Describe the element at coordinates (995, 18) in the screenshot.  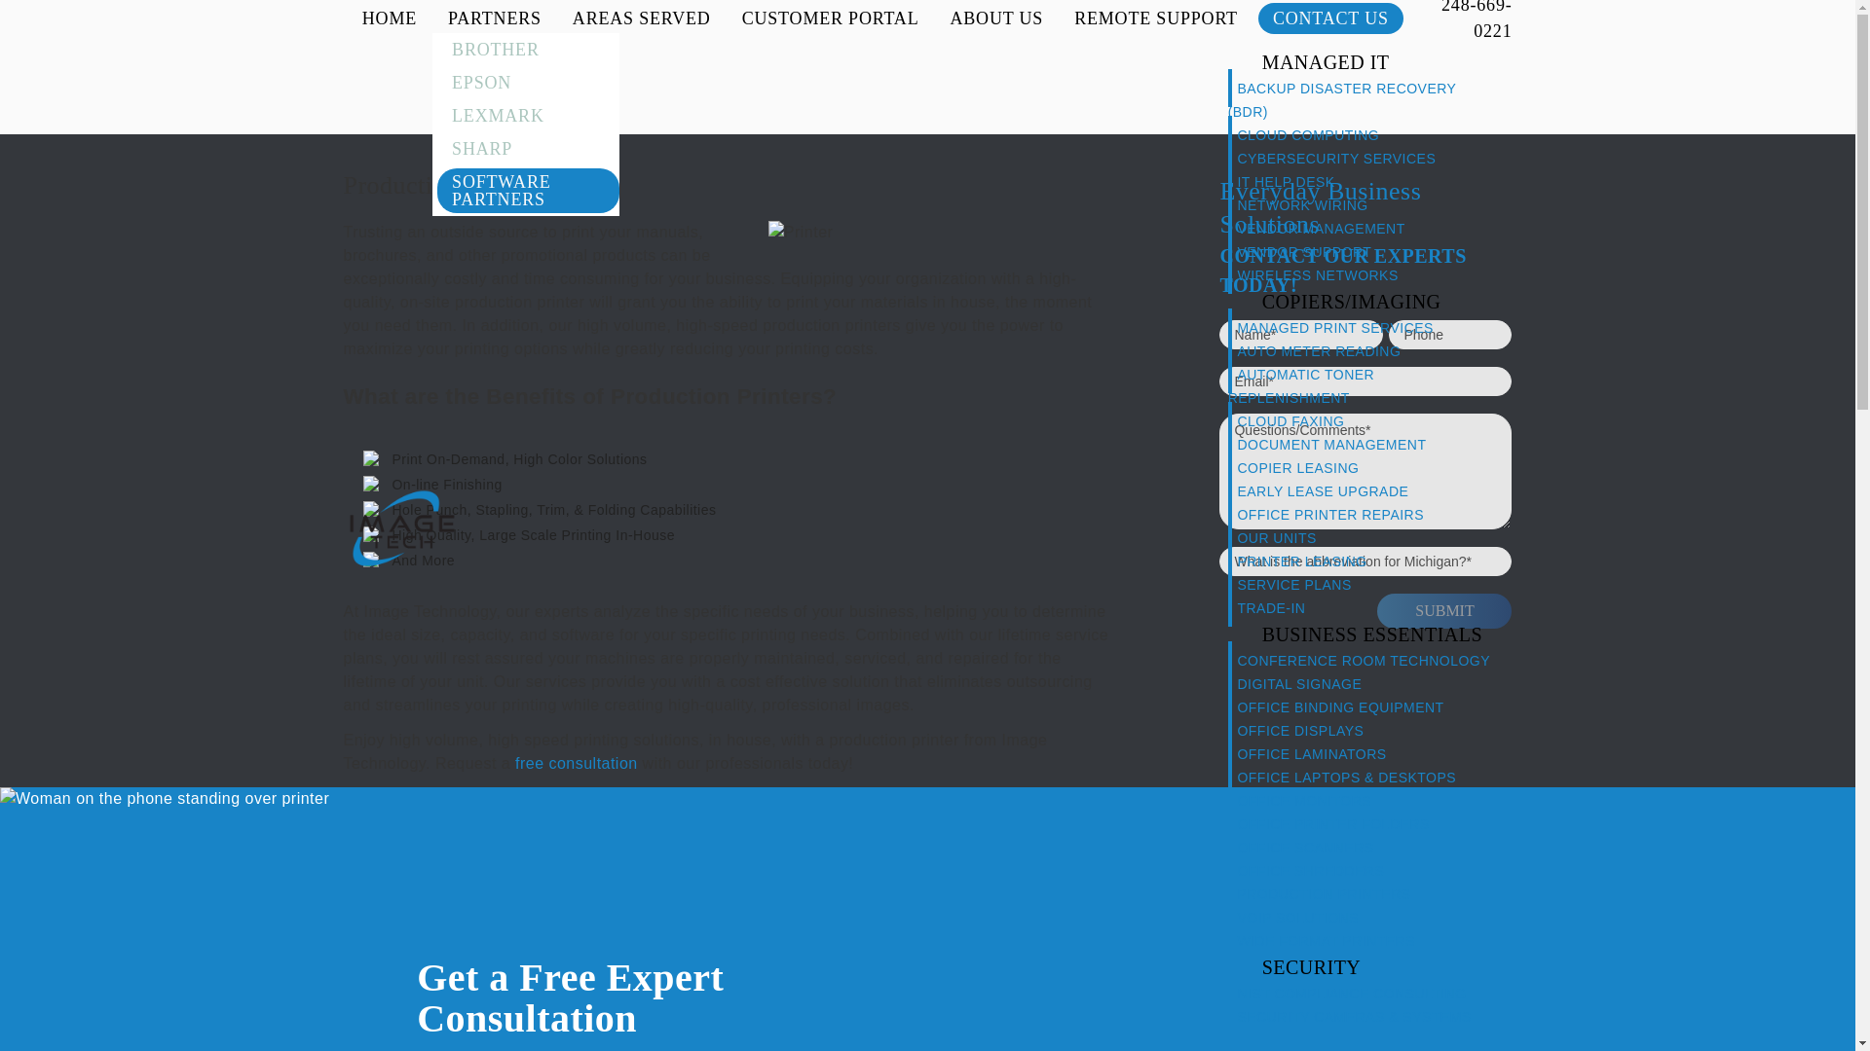
I see `ABOUT US` at that location.